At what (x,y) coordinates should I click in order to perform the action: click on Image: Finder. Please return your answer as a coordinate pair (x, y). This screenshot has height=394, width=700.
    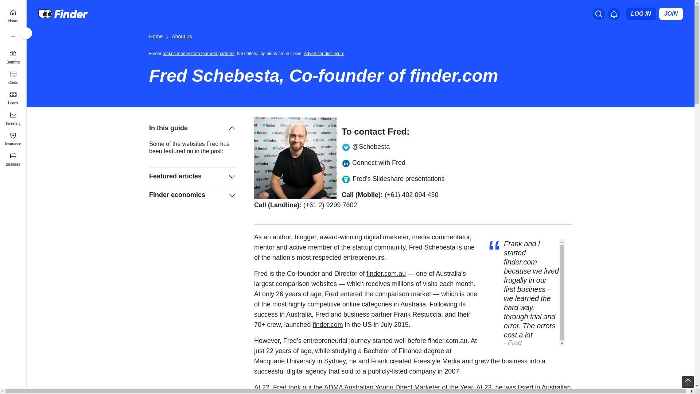
    Looking at the image, I should click on (295, 158).